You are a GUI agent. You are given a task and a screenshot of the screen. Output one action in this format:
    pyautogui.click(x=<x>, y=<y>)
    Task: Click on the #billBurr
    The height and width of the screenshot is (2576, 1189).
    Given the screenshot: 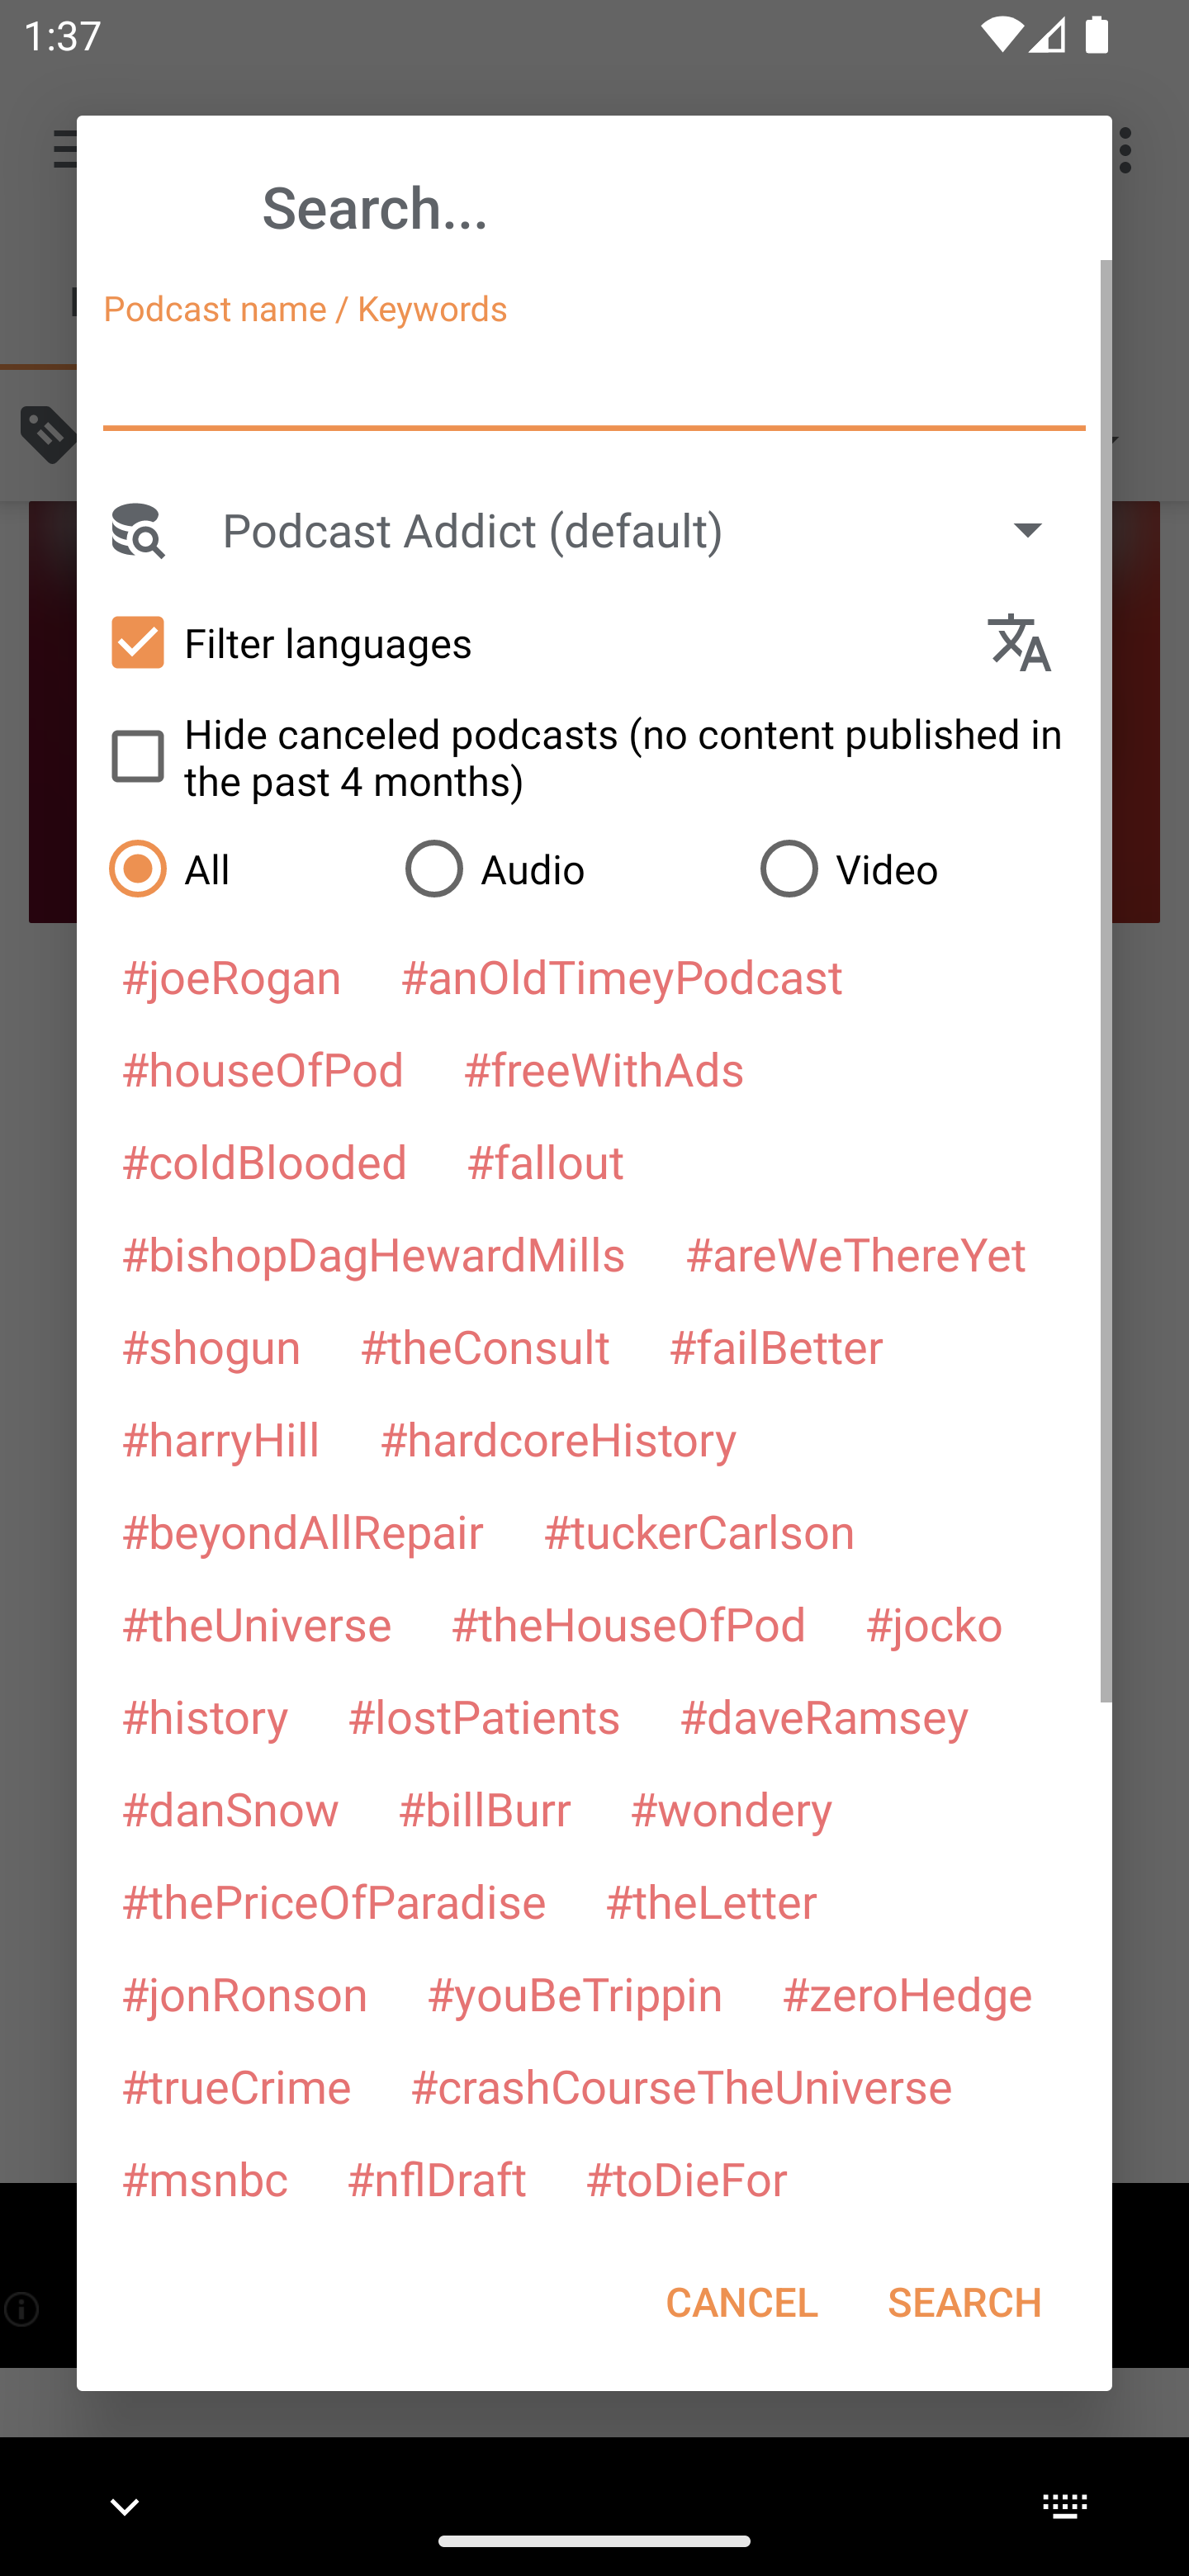 What is the action you would take?
    pyautogui.click(x=484, y=1808)
    